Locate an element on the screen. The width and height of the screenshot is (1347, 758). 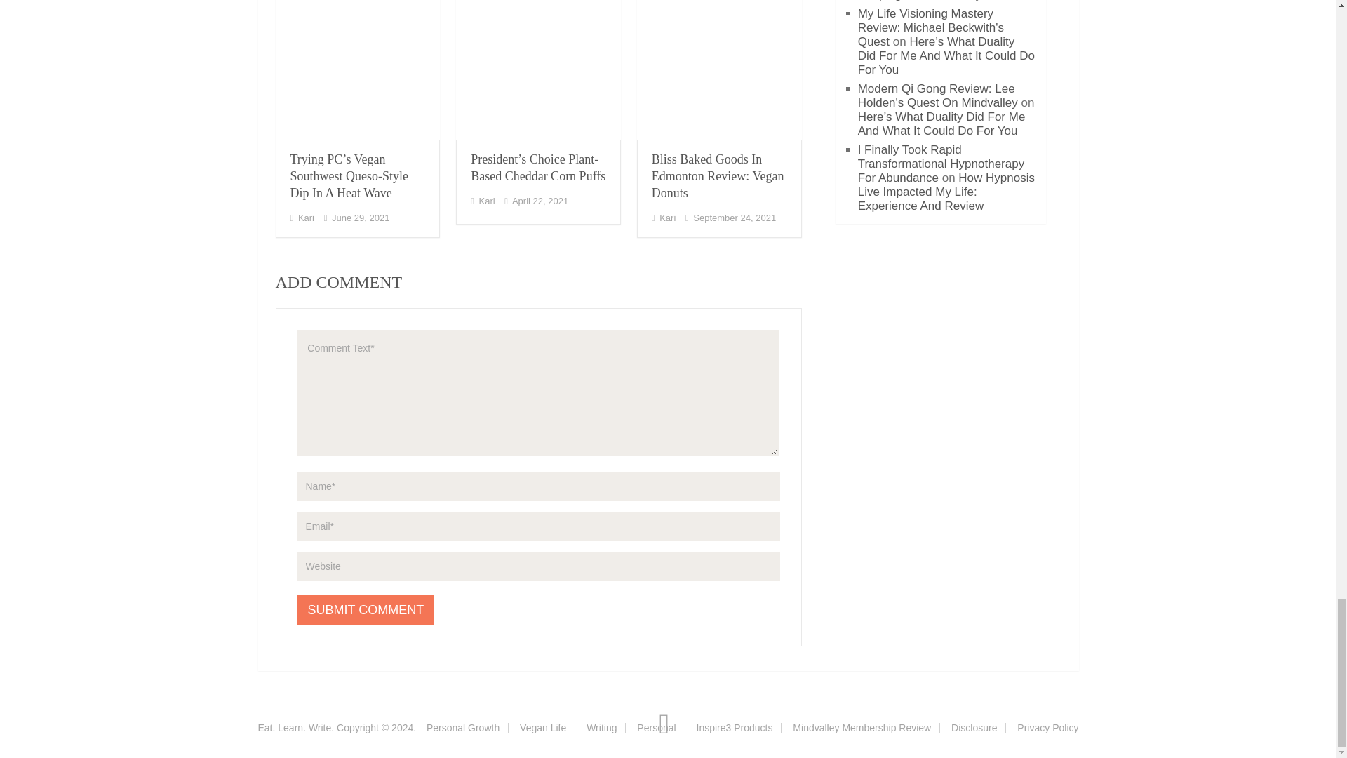
Posts by Kari is located at coordinates (668, 218).